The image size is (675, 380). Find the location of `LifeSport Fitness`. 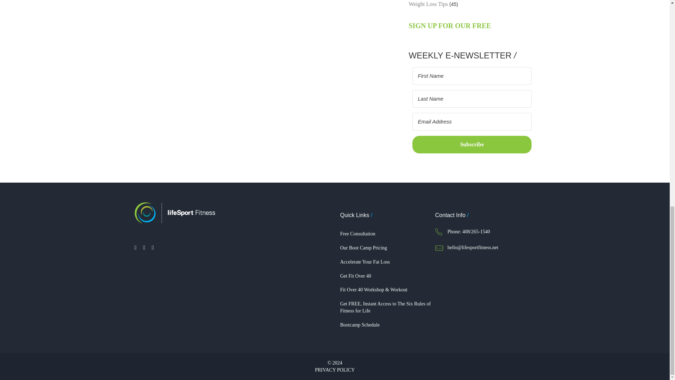

LifeSport Fitness is located at coordinates (174, 213).